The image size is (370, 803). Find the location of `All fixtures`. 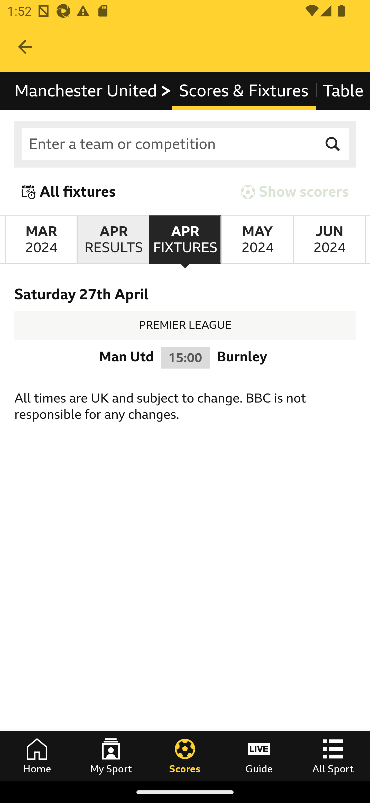

All fixtures is located at coordinates (69, 192).